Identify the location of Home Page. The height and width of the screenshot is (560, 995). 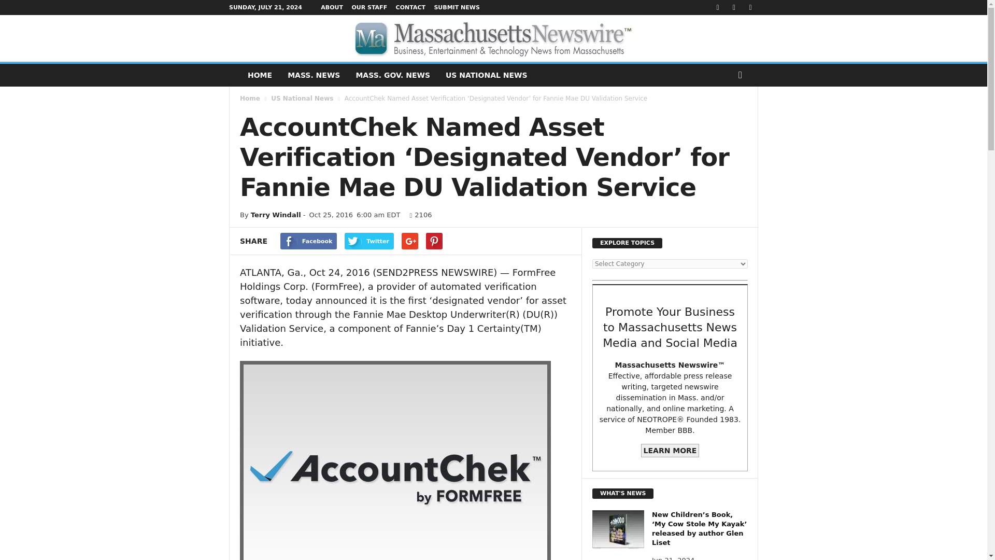
(259, 75).